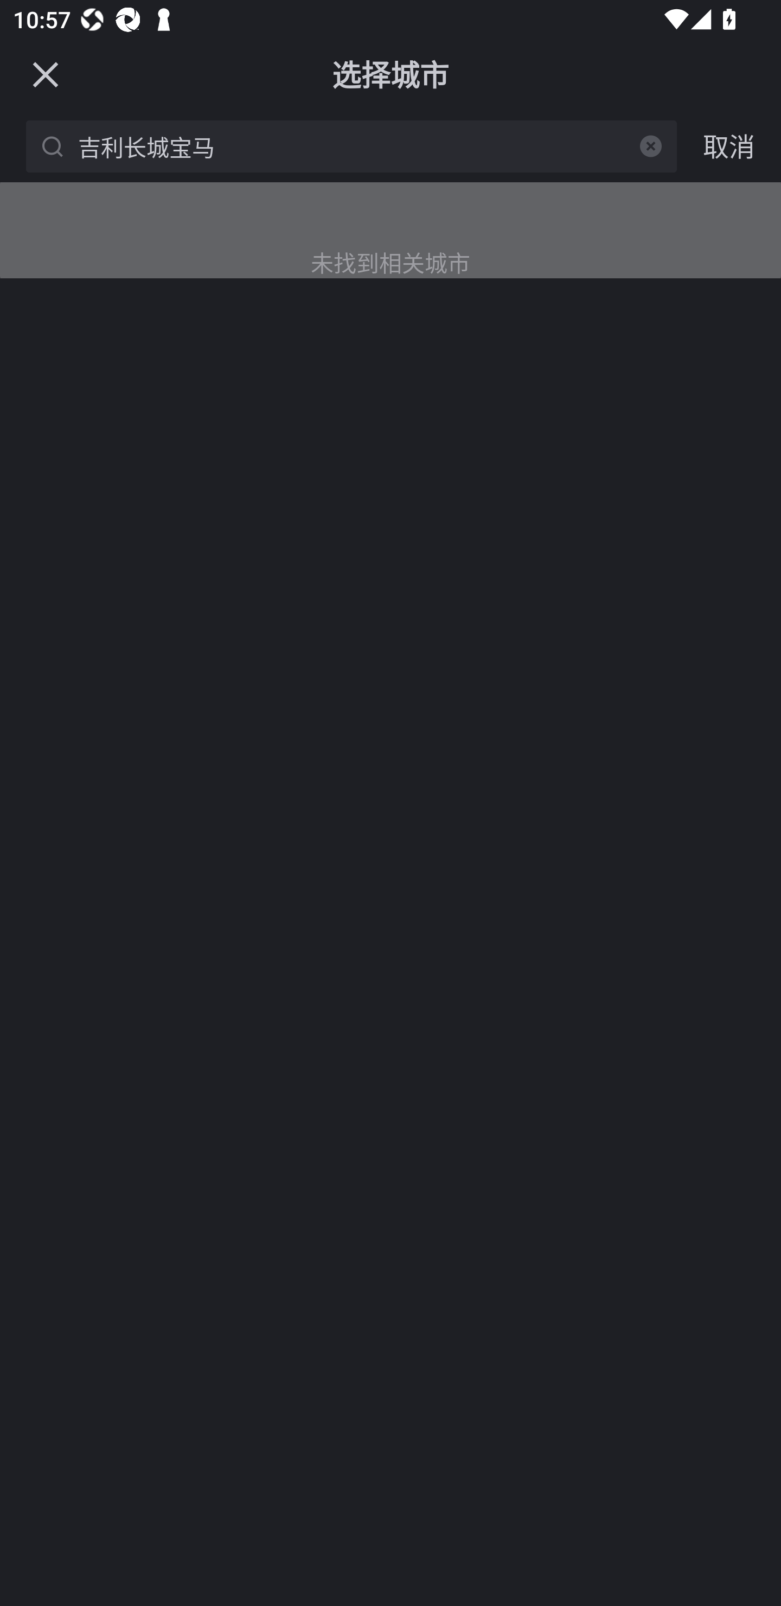 The height and width of the screenshot is (1606, 781). What do you see at coordinates (651, 146) in the screenshot?
I see `` at bounding box center [651, 146].